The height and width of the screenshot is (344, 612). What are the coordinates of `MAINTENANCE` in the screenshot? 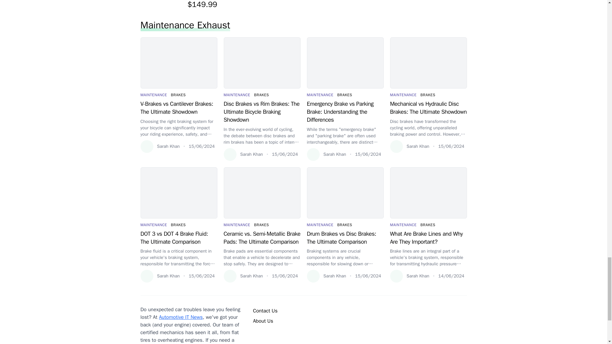 It's located at (154, 95).